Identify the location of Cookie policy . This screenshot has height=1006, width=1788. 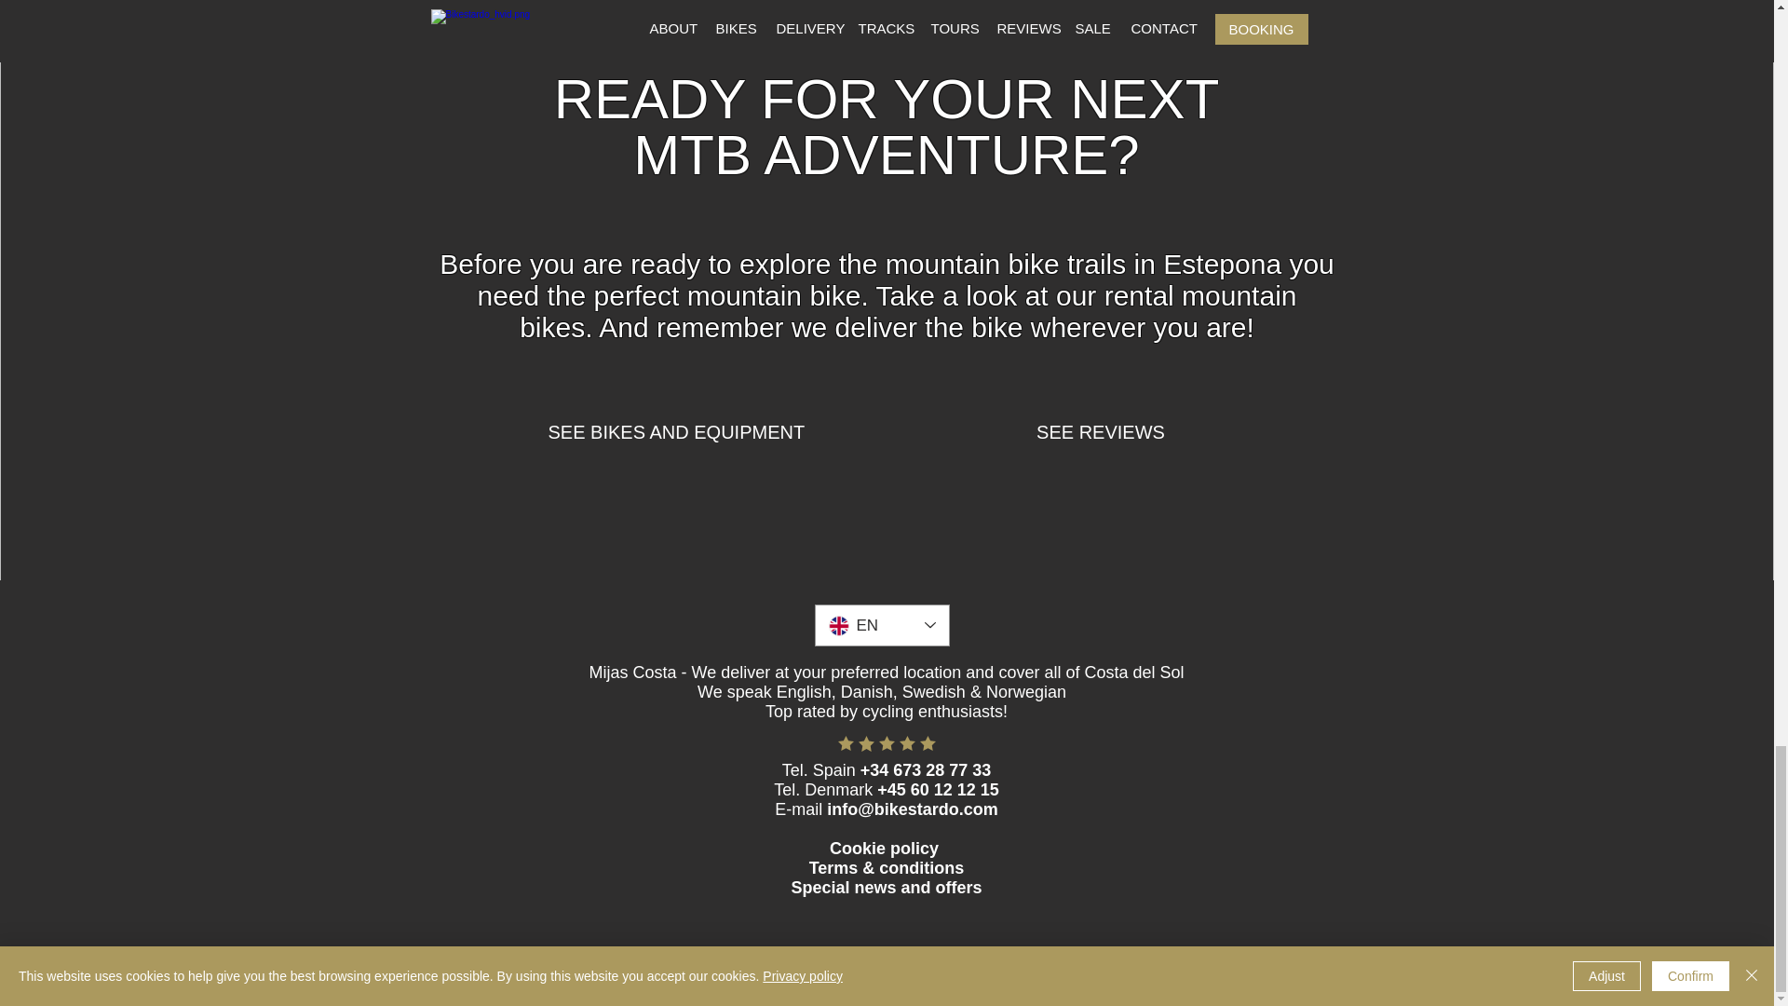
(887, 848).